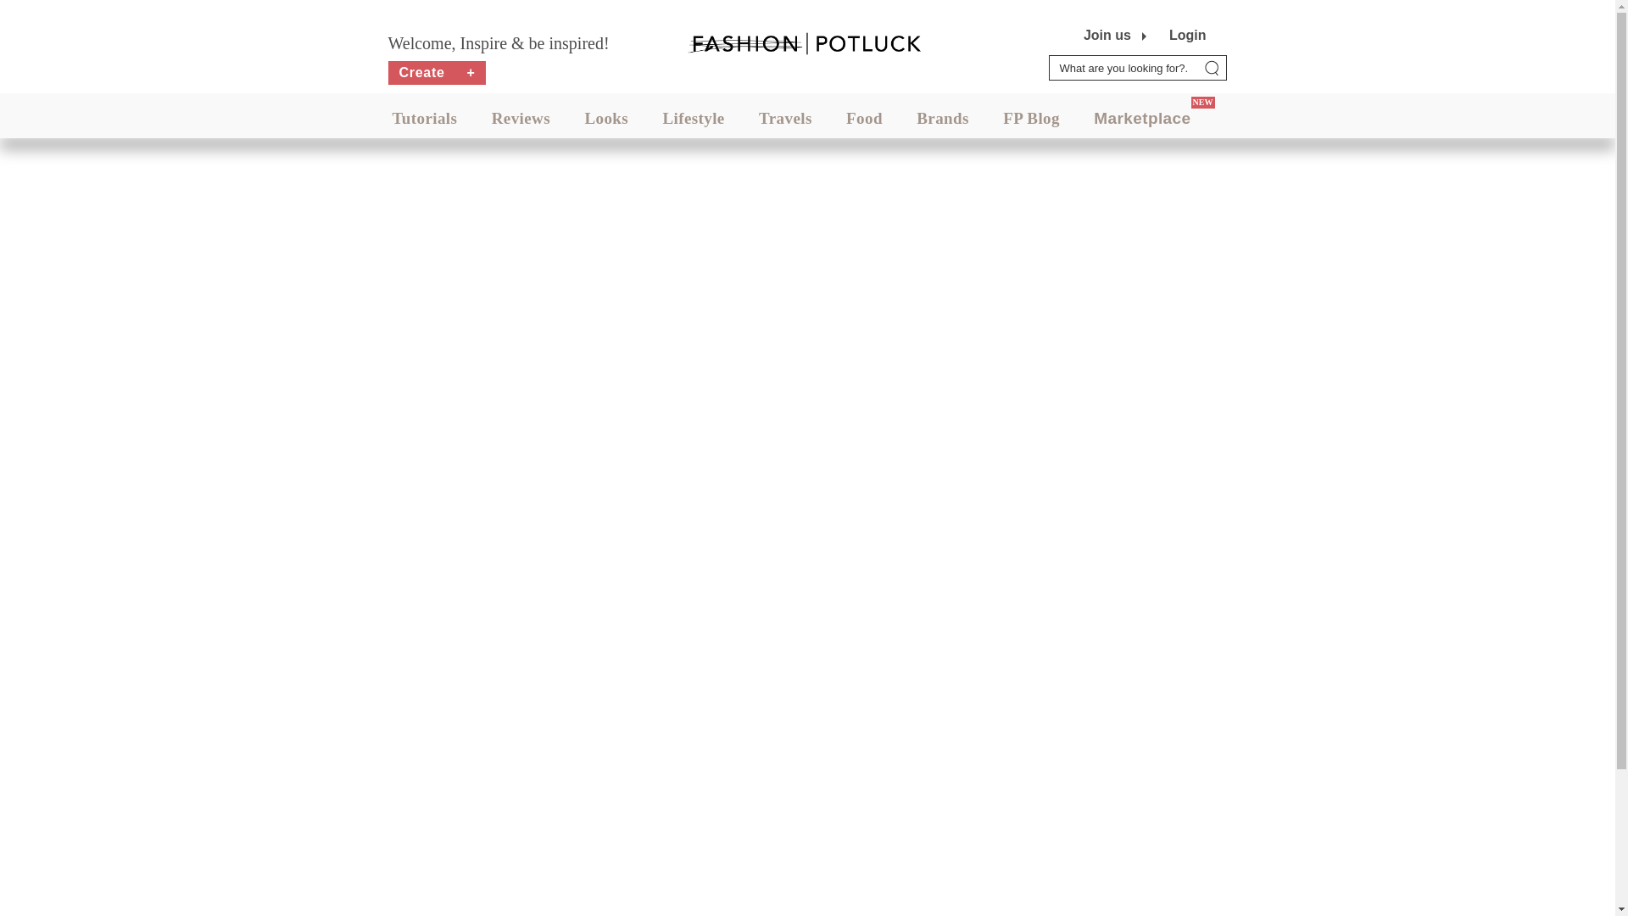 The width and height of the screenshot is (1628, 916). What do you see at coordinates (606, 118) in the screenshot?
I see `Looks` at bounding box center [606, 118].